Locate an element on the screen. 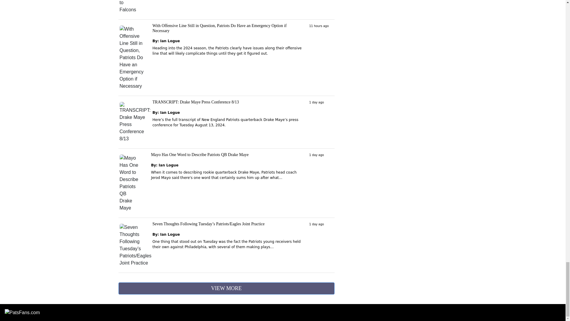  Mayo Has One Word to Describe Patriots QB Drake Maye is located at coordinates (199, 155).